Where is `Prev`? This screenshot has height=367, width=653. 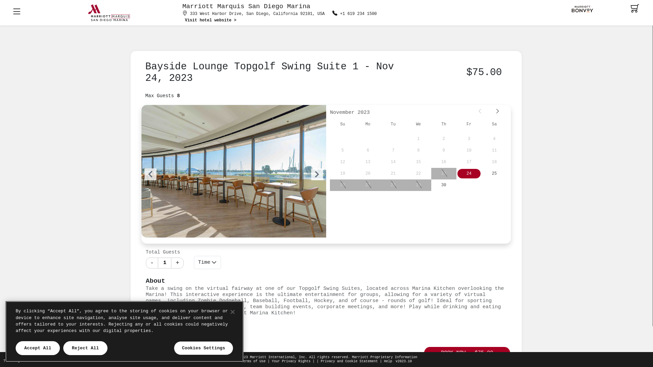
Prev is located at coordinates (481, 112).